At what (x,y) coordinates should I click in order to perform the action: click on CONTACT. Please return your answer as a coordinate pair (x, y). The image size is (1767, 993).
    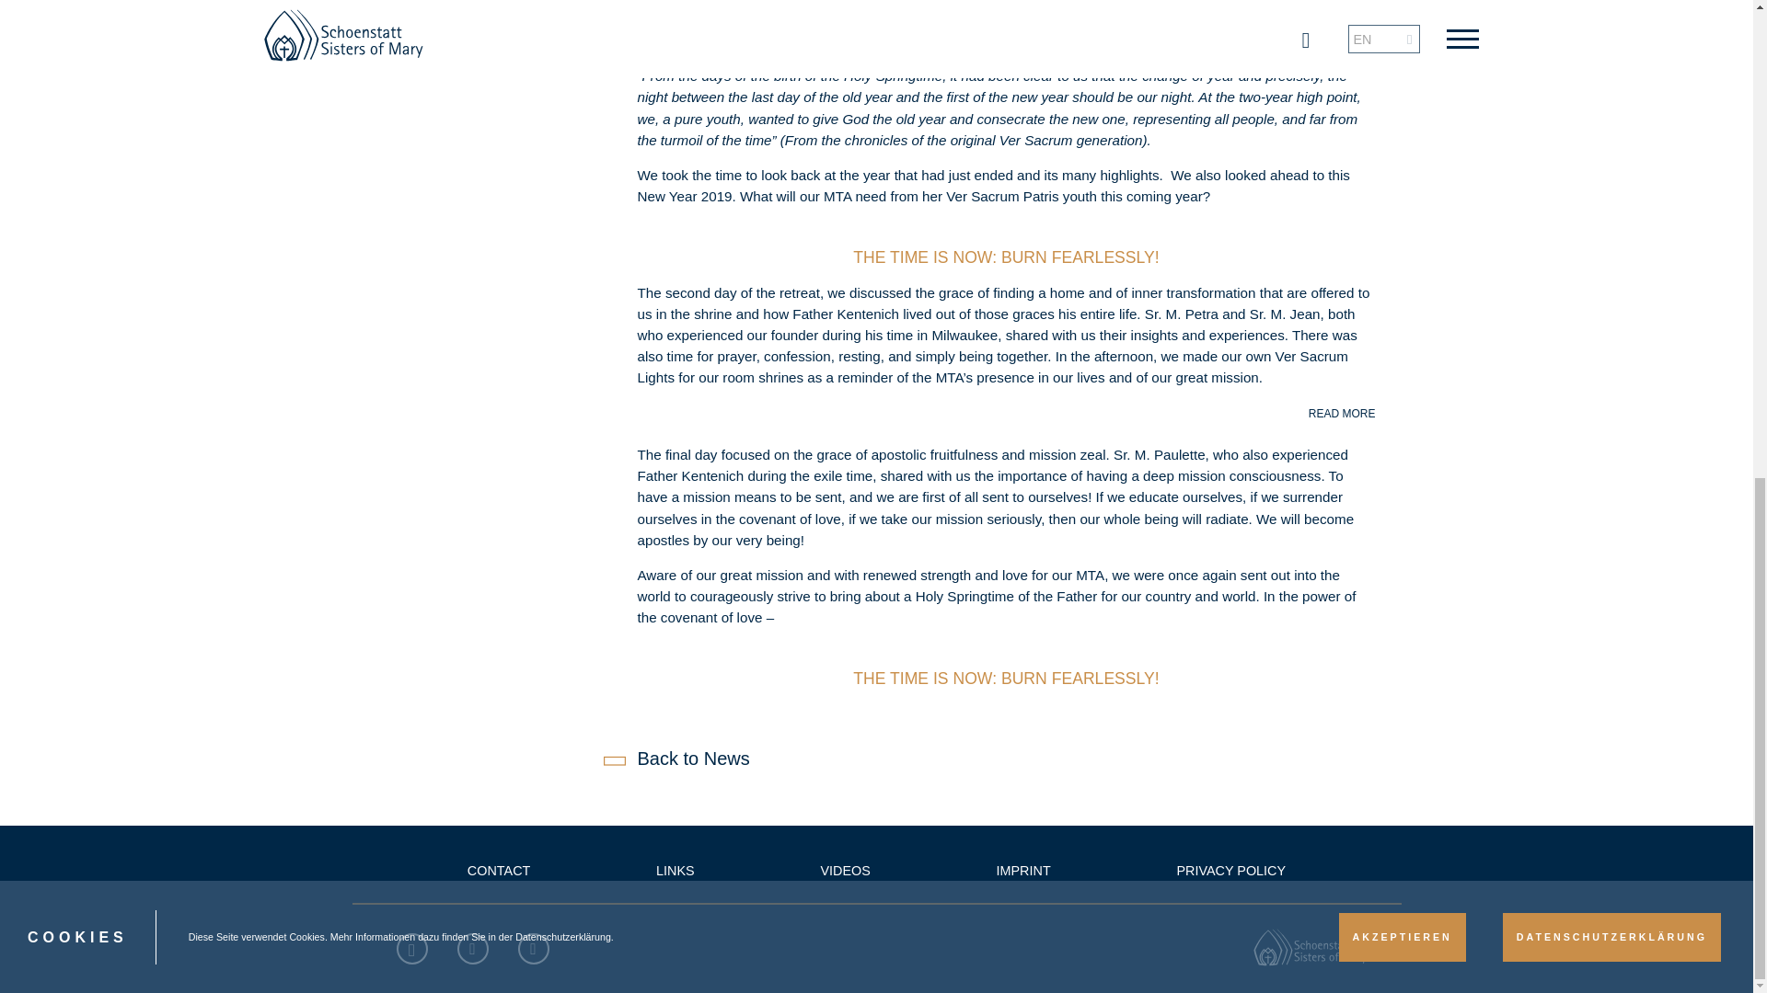
    Looking at the image, I should click on (499, 870).